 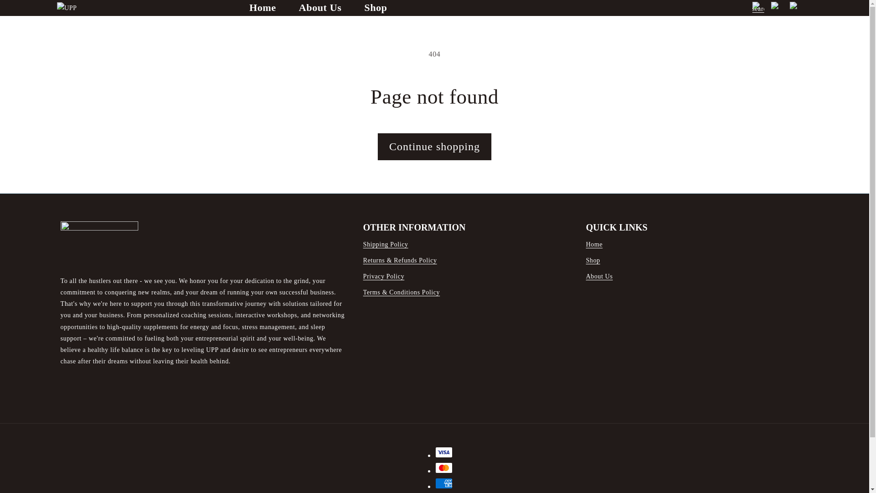 I want to click on Log in, so click(x=777, y=8).